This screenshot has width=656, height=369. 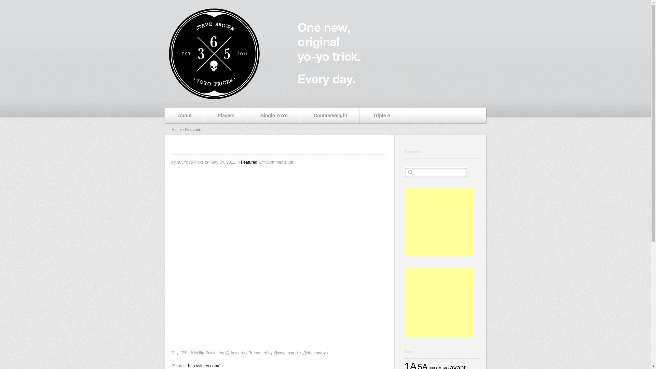 What do you see at coordinates (439, 302) in the screenshot?
I see `Advertisement` at bounding box center [439, 302].